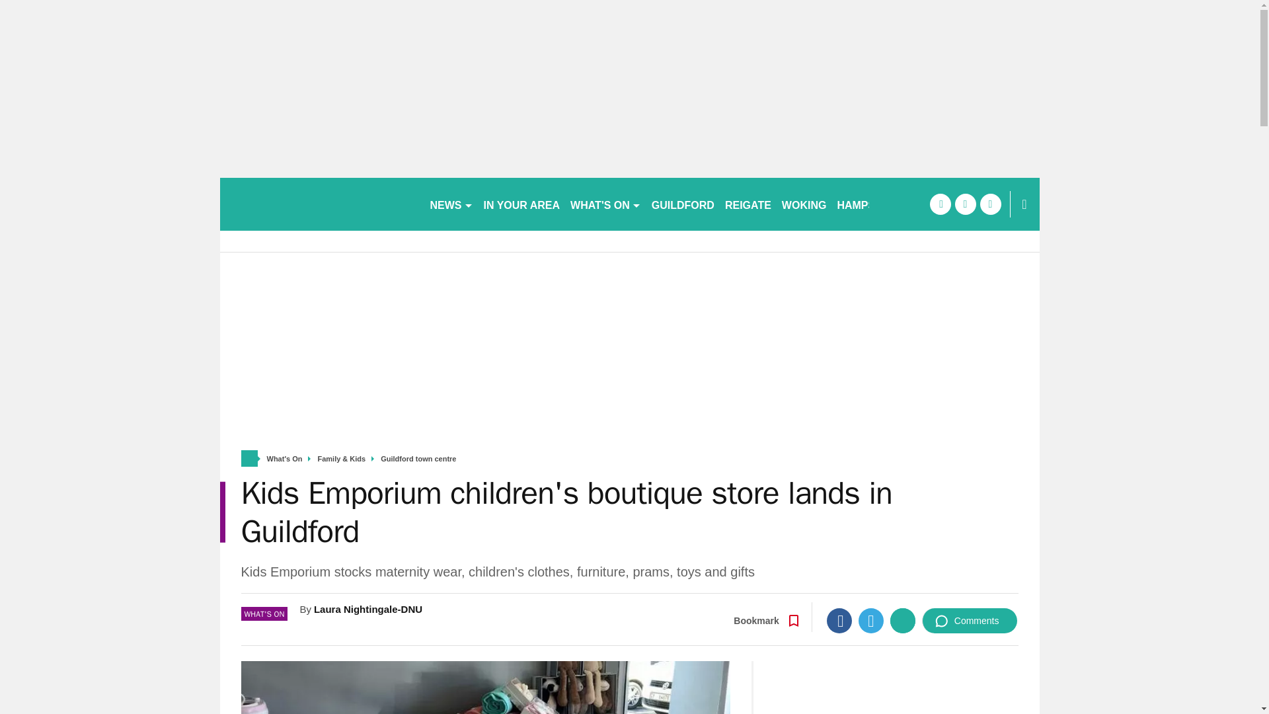  I want to click on Facebook, so click(839, 620).